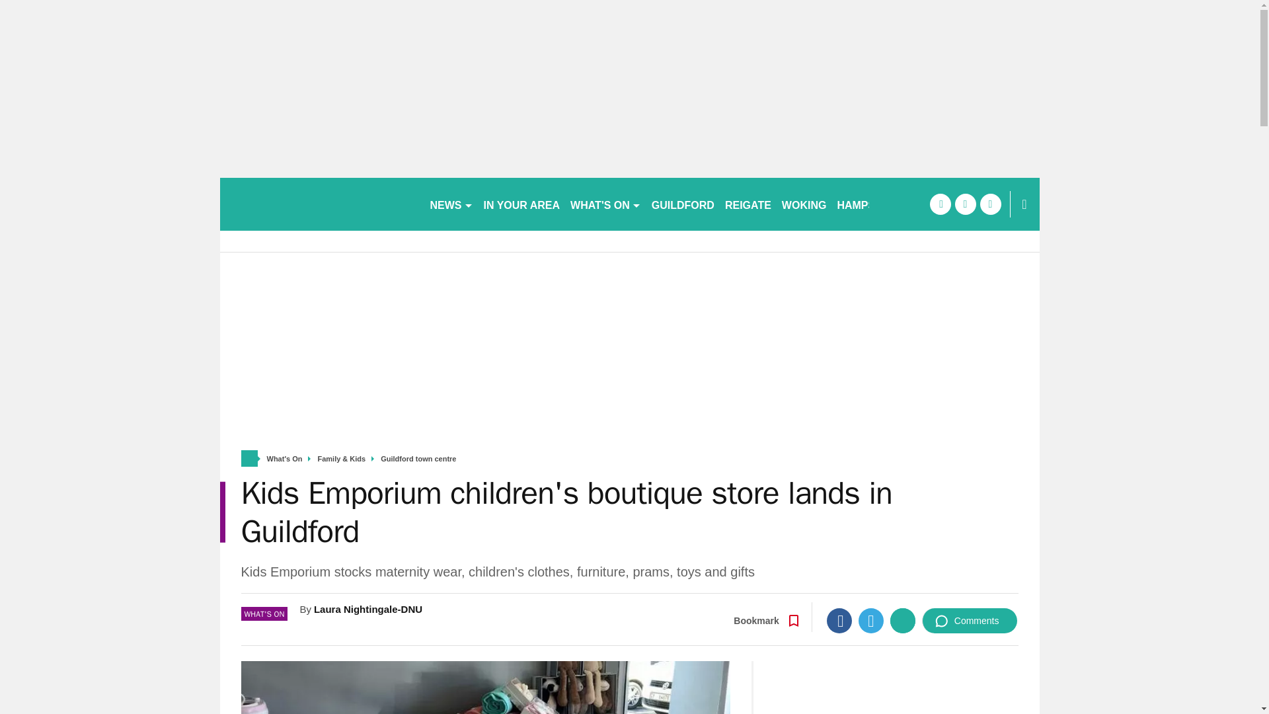  I want to click on Facebook, so click(839, 620).